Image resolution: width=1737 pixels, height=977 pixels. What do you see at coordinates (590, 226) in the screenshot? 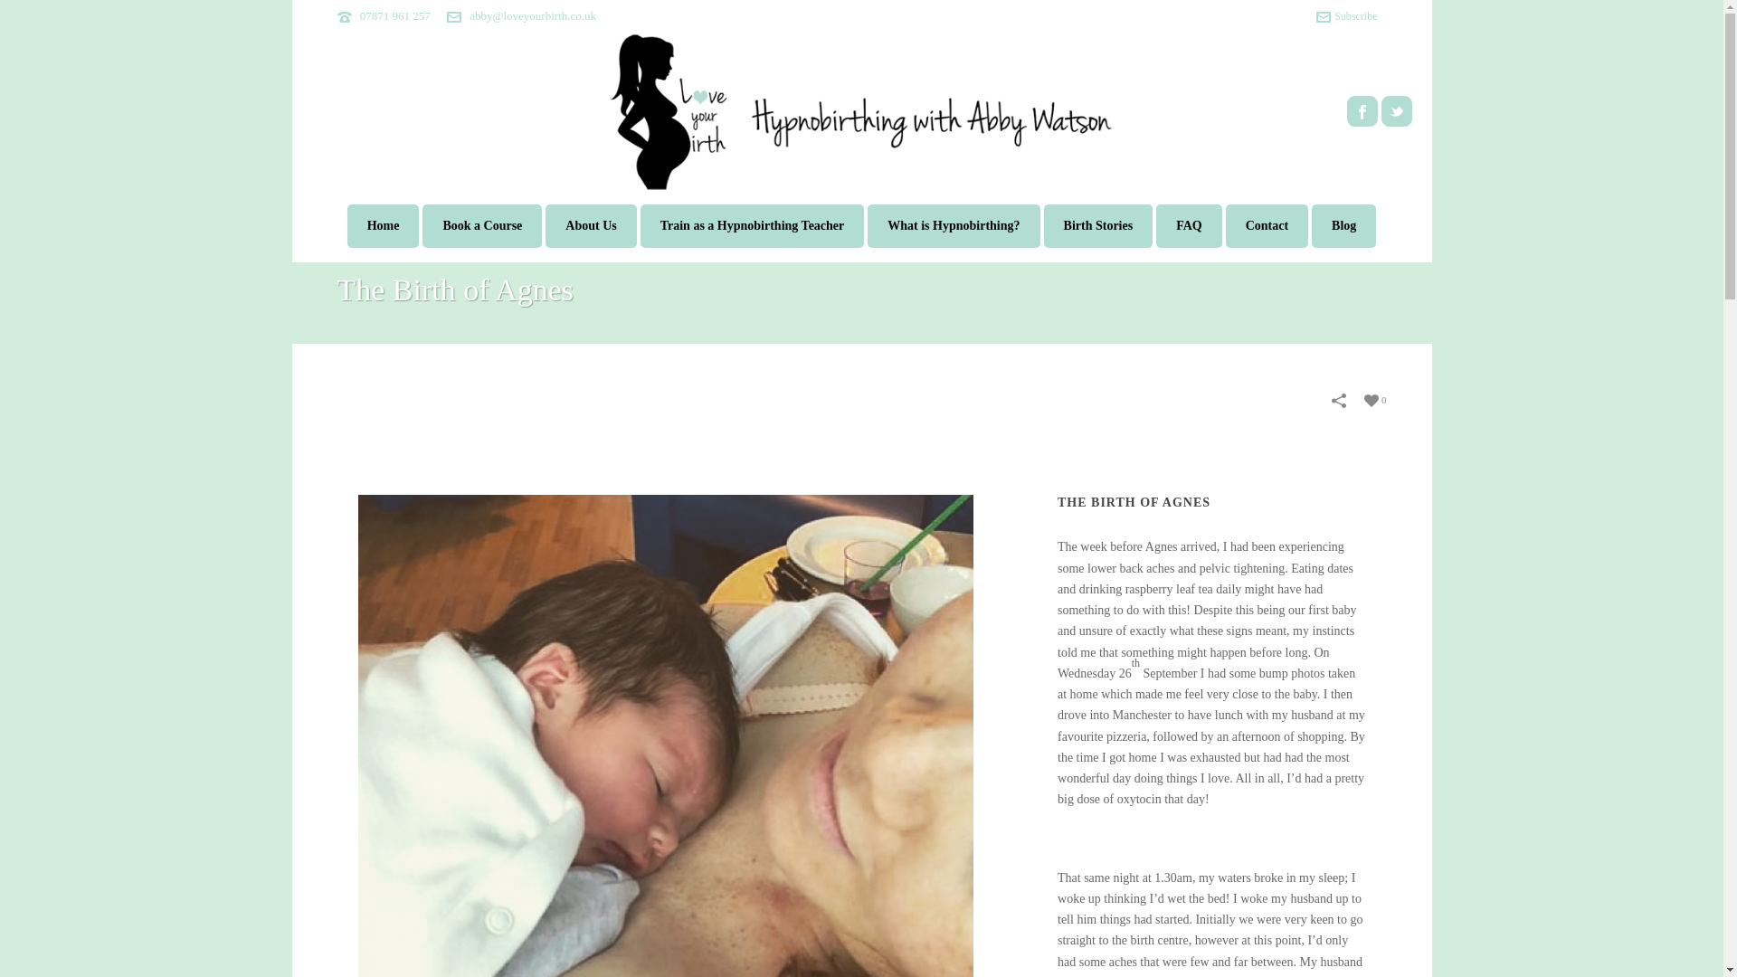
I see `About Us` at bounding box center [590, 226].